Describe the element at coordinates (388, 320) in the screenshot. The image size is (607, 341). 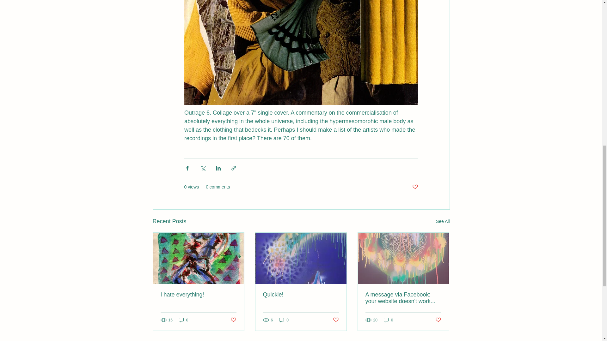
I see `0` at that location.